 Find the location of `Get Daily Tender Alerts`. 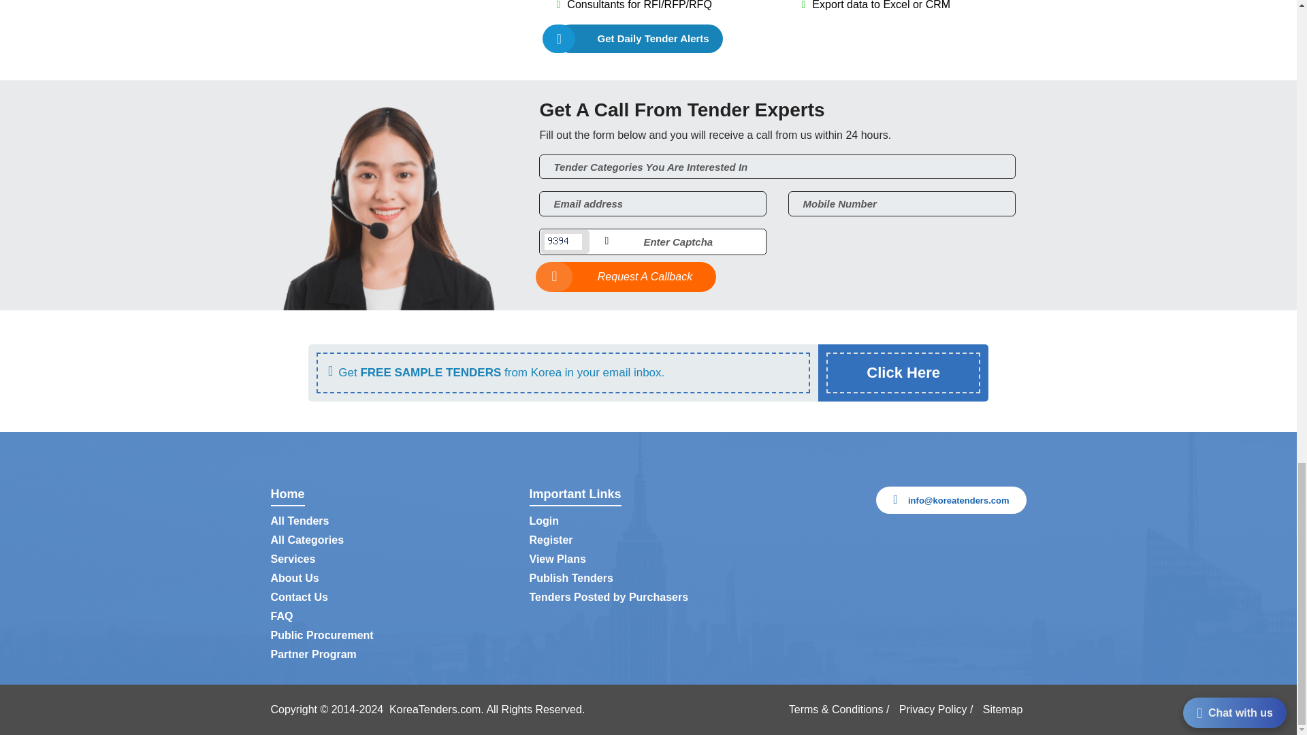

Get Daily Tender Alerts is located at coordinates (639, 38).